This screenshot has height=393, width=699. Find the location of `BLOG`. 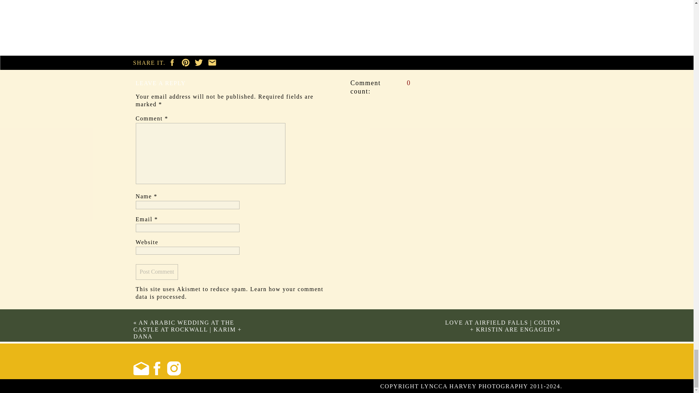

BLOG is located at coordinates (261, 386).